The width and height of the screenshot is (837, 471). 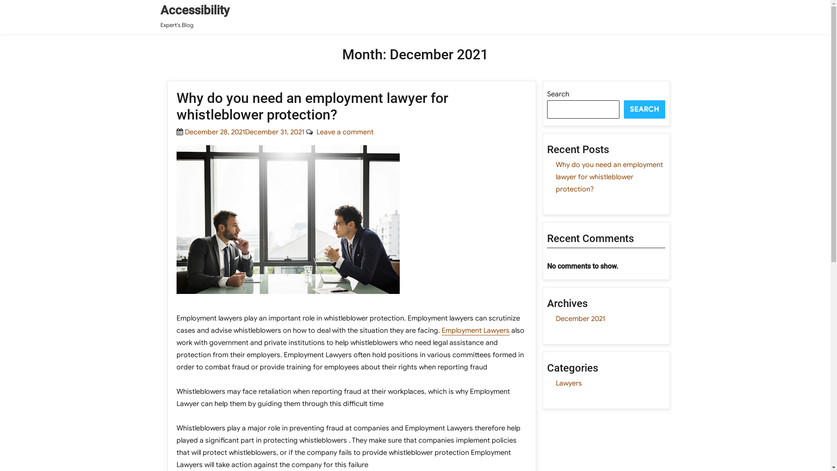 I want to click on Lawyers, so click(x=569, y=383).